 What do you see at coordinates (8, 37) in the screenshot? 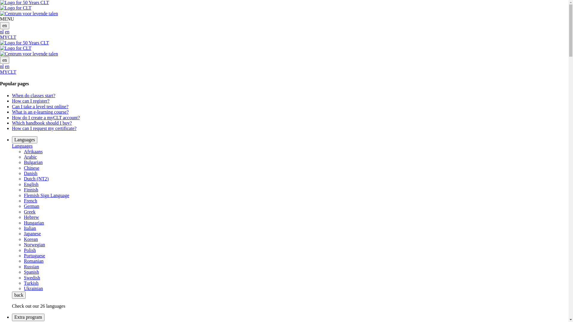
I see `MYCLT` at bounding box center [8, 37].